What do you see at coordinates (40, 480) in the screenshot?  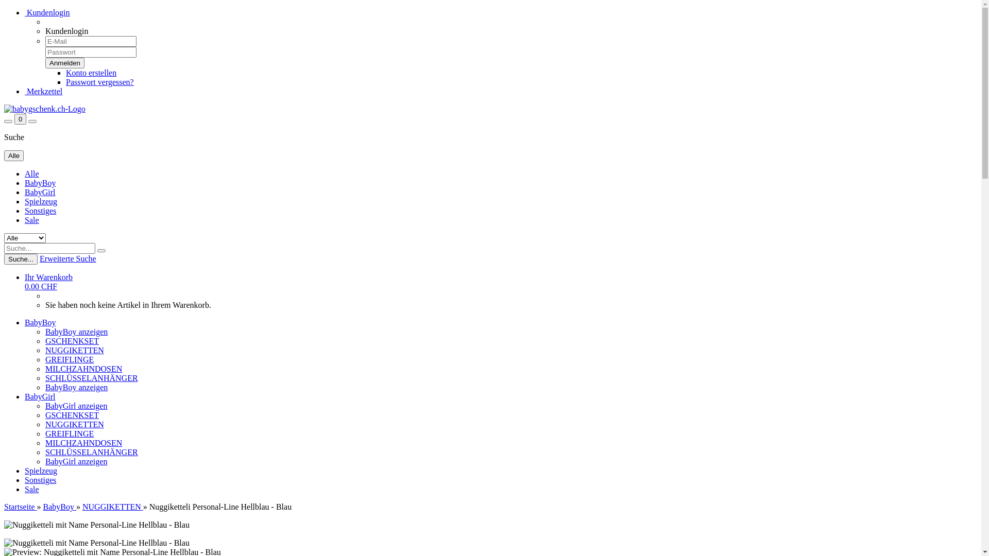 I see `Sonstiges` at bounding box center [40, 480].